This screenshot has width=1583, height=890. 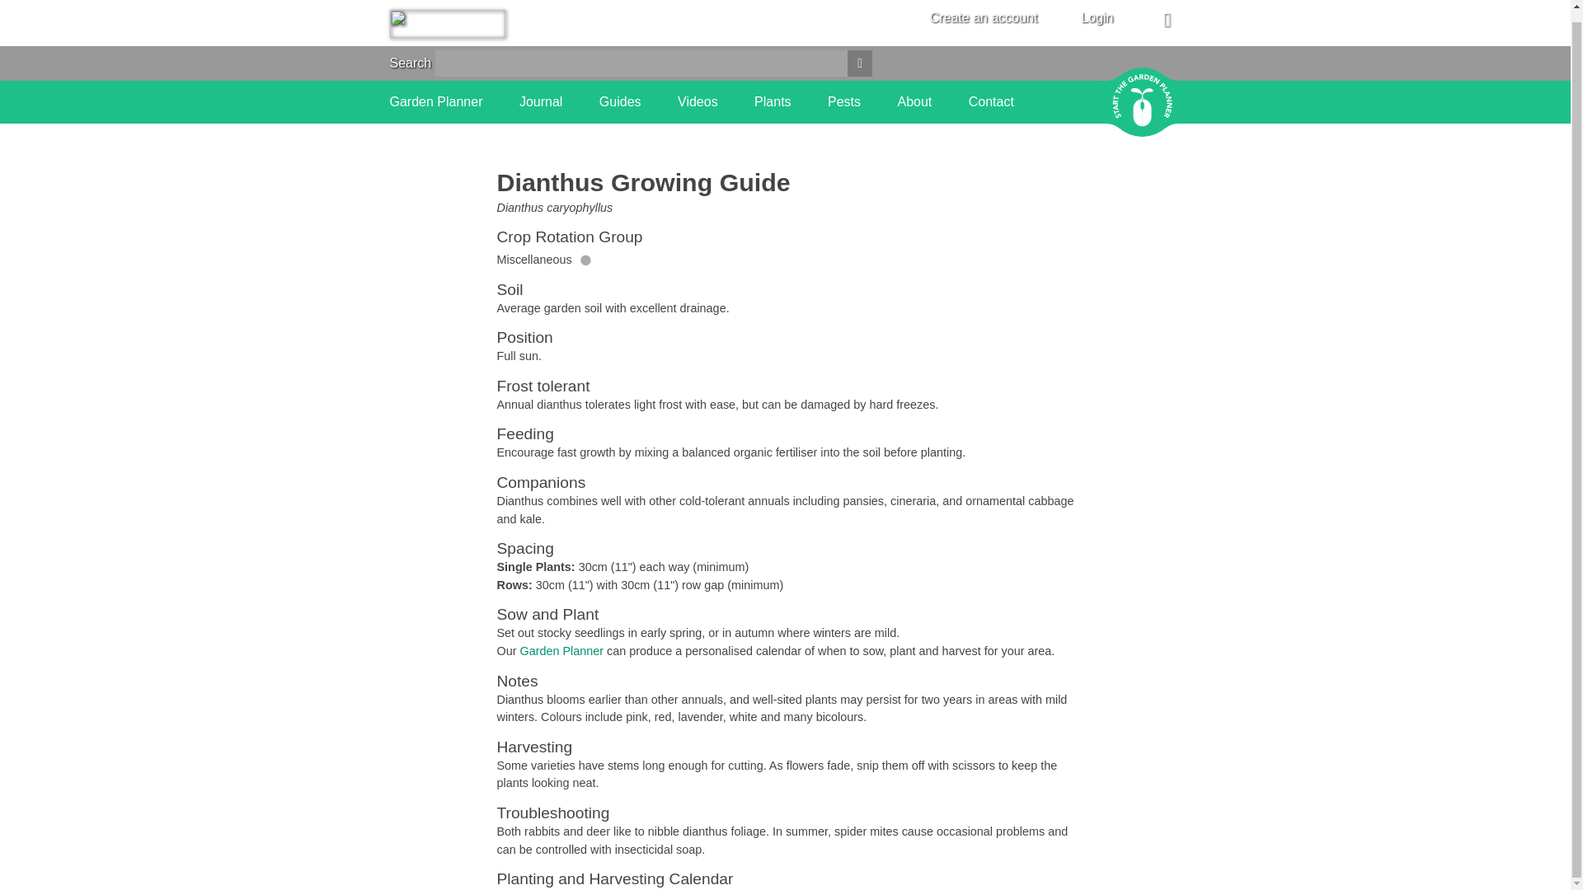 What do you see at coordinates (844, 102) in the screenshot?
I see `Pests` at bounding box center [844, 102].